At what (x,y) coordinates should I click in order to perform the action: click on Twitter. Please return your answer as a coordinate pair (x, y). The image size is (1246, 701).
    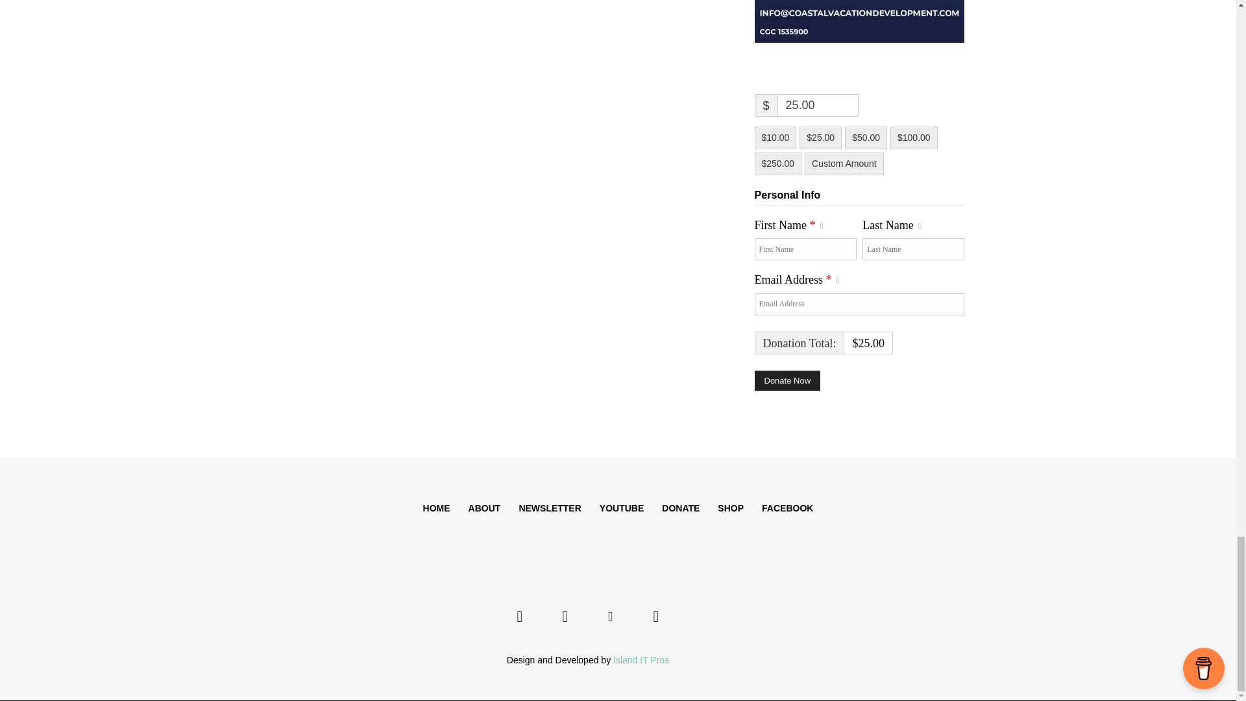
    Looking at the image, I should click on (610, 617).